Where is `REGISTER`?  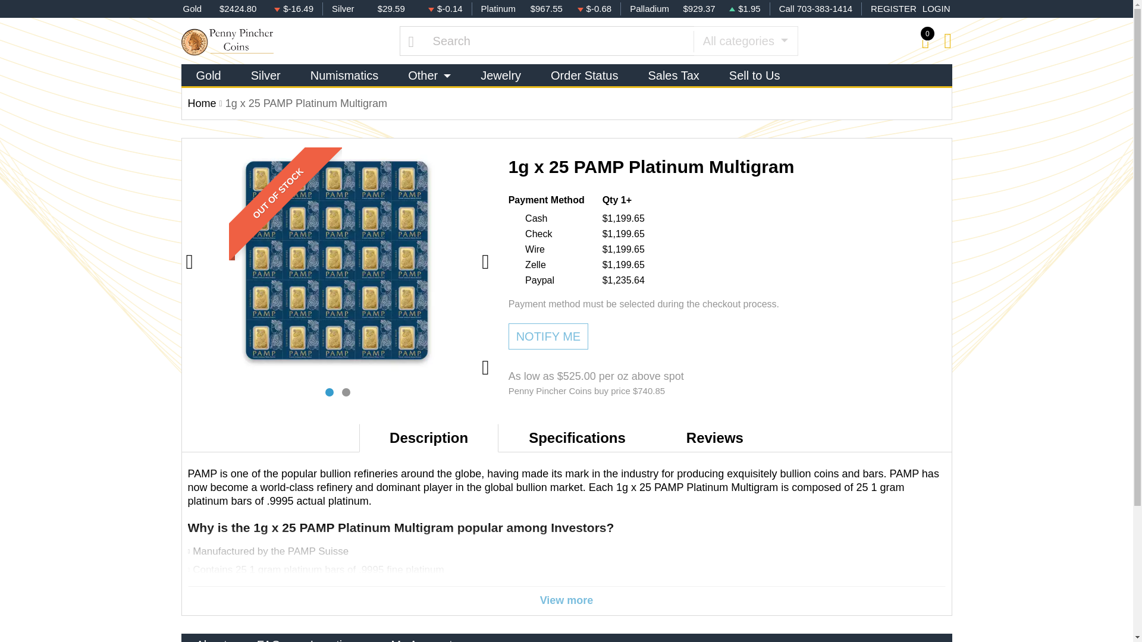
REGISTER is located at coordinates (893, 10).